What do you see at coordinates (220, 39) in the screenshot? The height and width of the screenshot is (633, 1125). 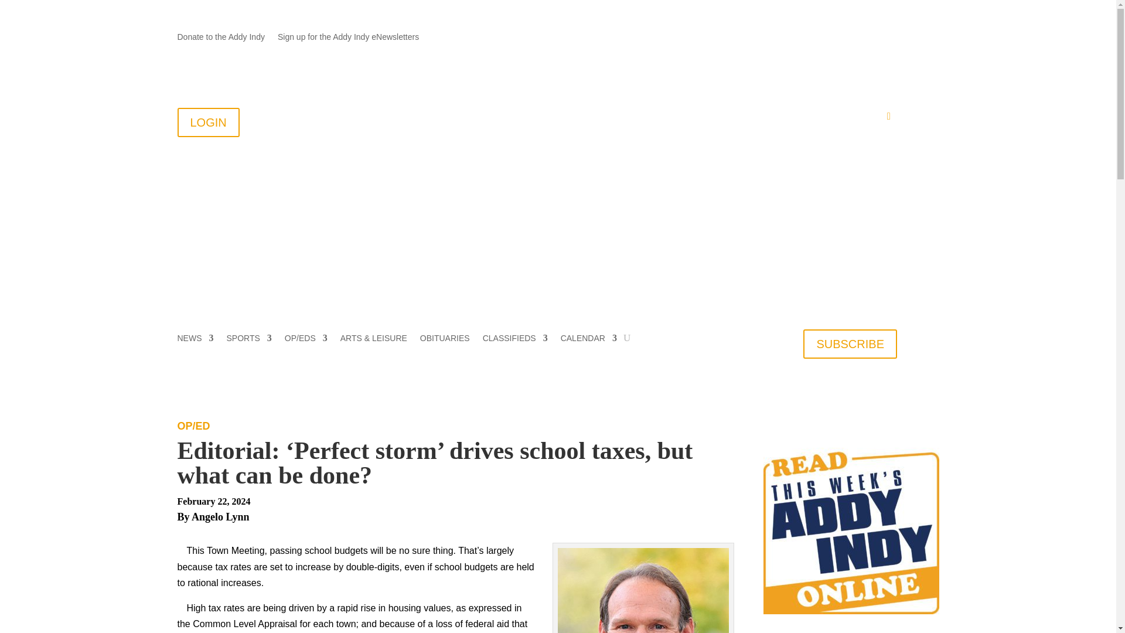 I see `Donate to the Addy Indy` at bounding box center [220, 39].